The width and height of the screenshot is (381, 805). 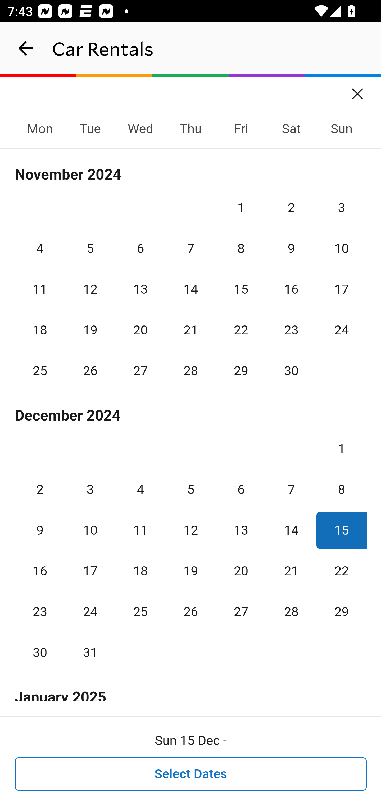 What do you see at coordinates (191, 371) in the screenshot?
I see `28 November 2024` at bounding box center [191, 371].